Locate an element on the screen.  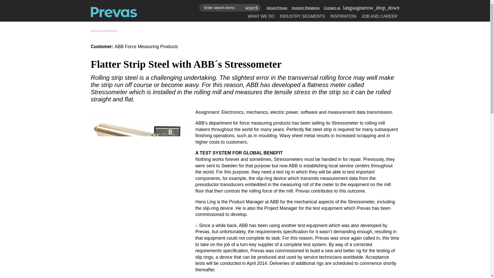
WHAT WE DO is located at coordinates (261, 16).